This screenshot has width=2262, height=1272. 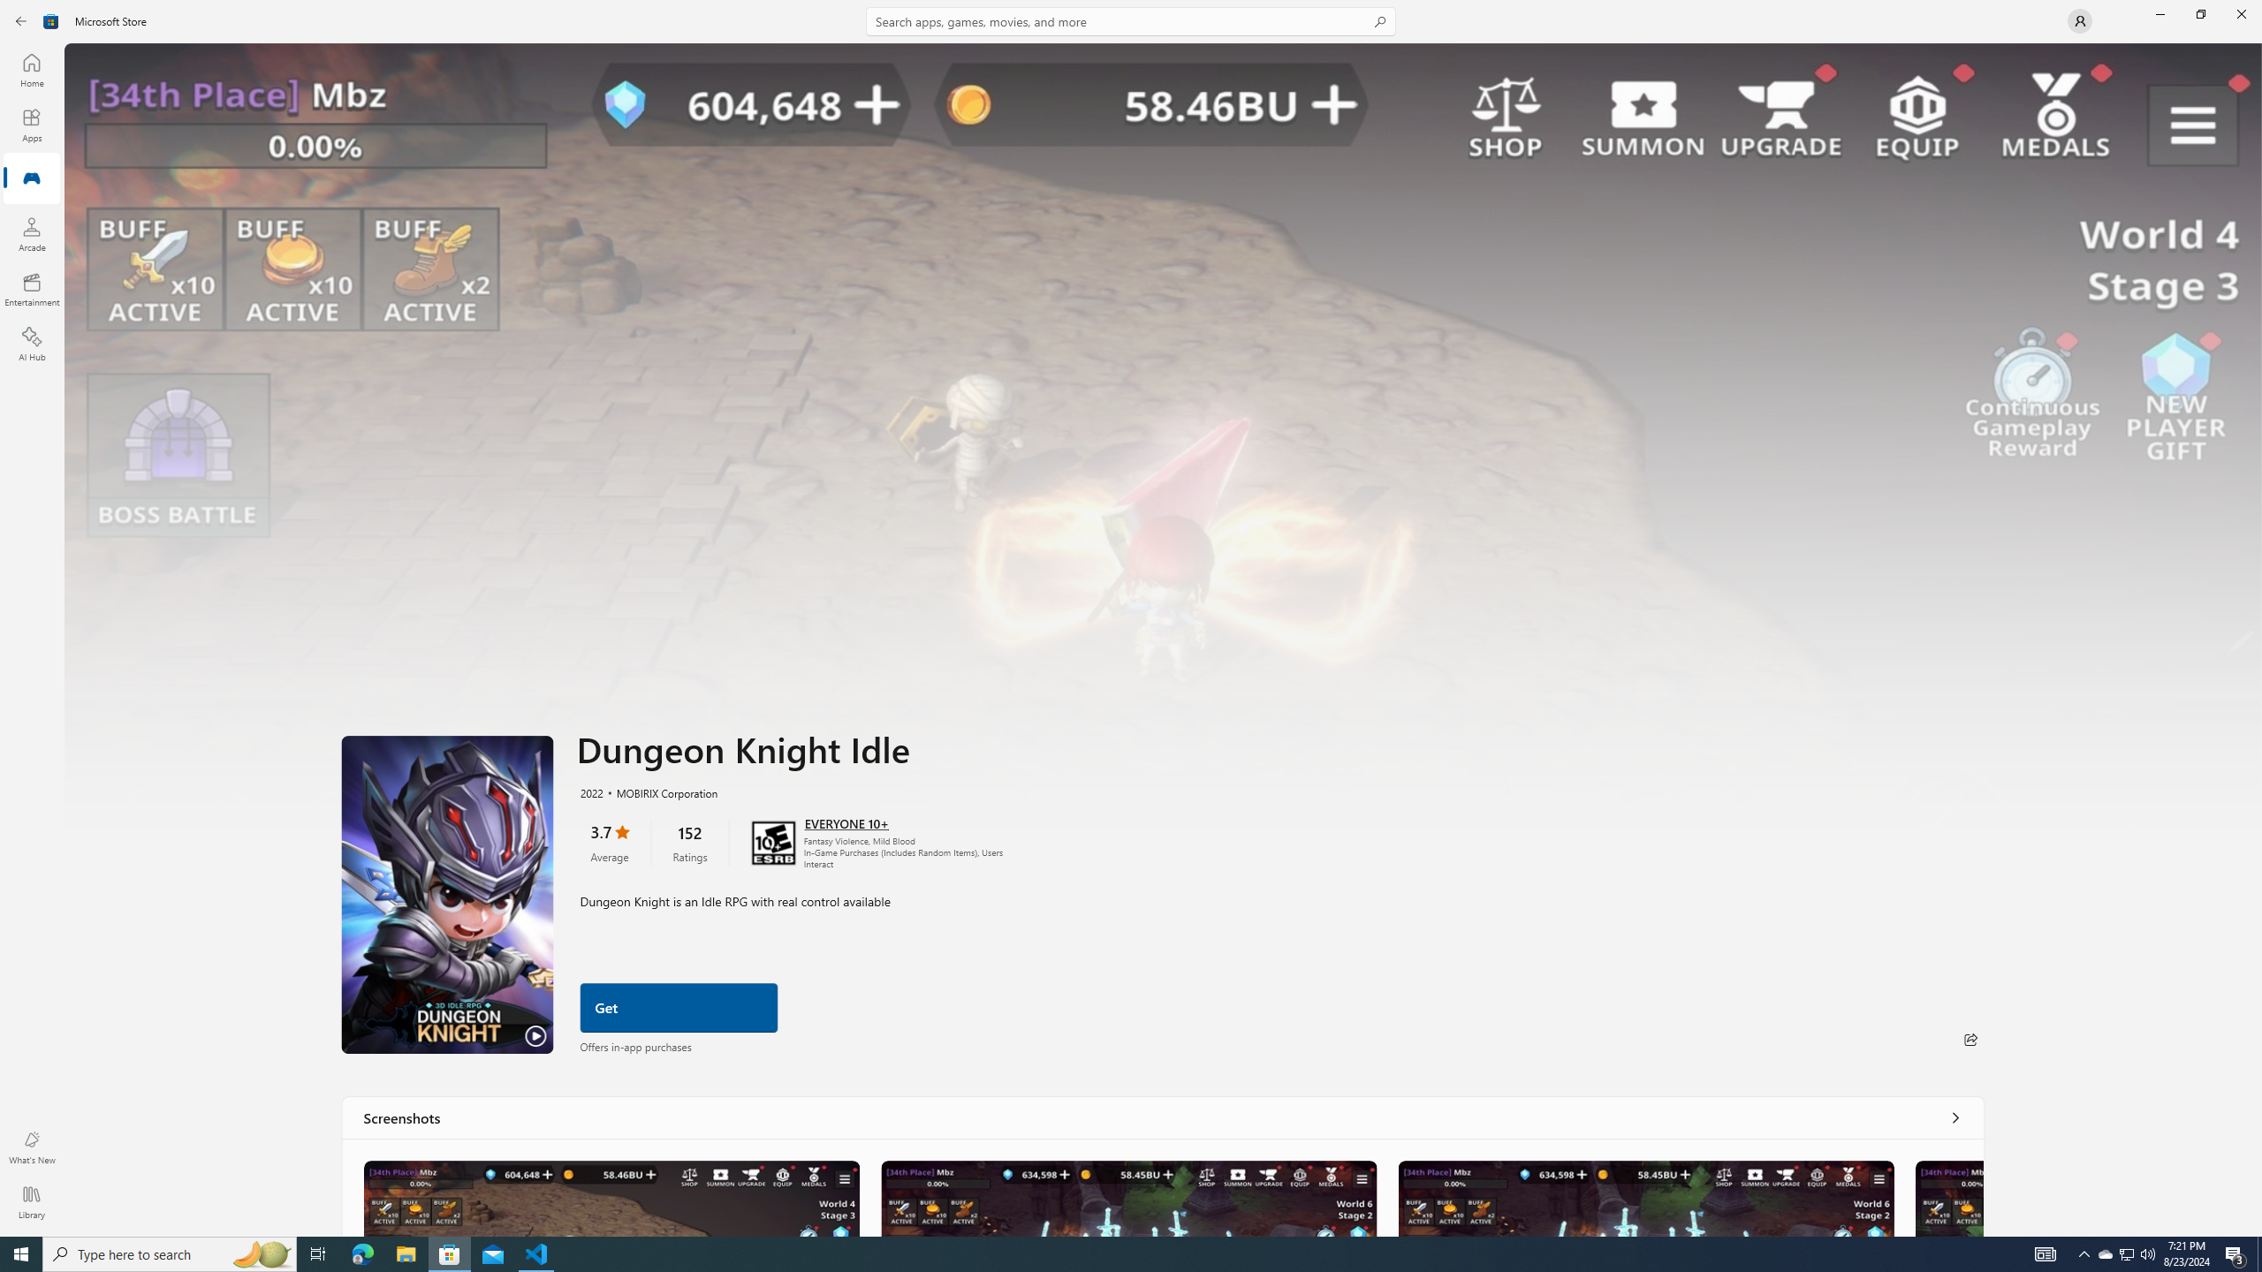 What do you see at coordinates (1645, 1198) in the screenshot?
I see `Screenshot 3` at bounding box center [1645, 1198].